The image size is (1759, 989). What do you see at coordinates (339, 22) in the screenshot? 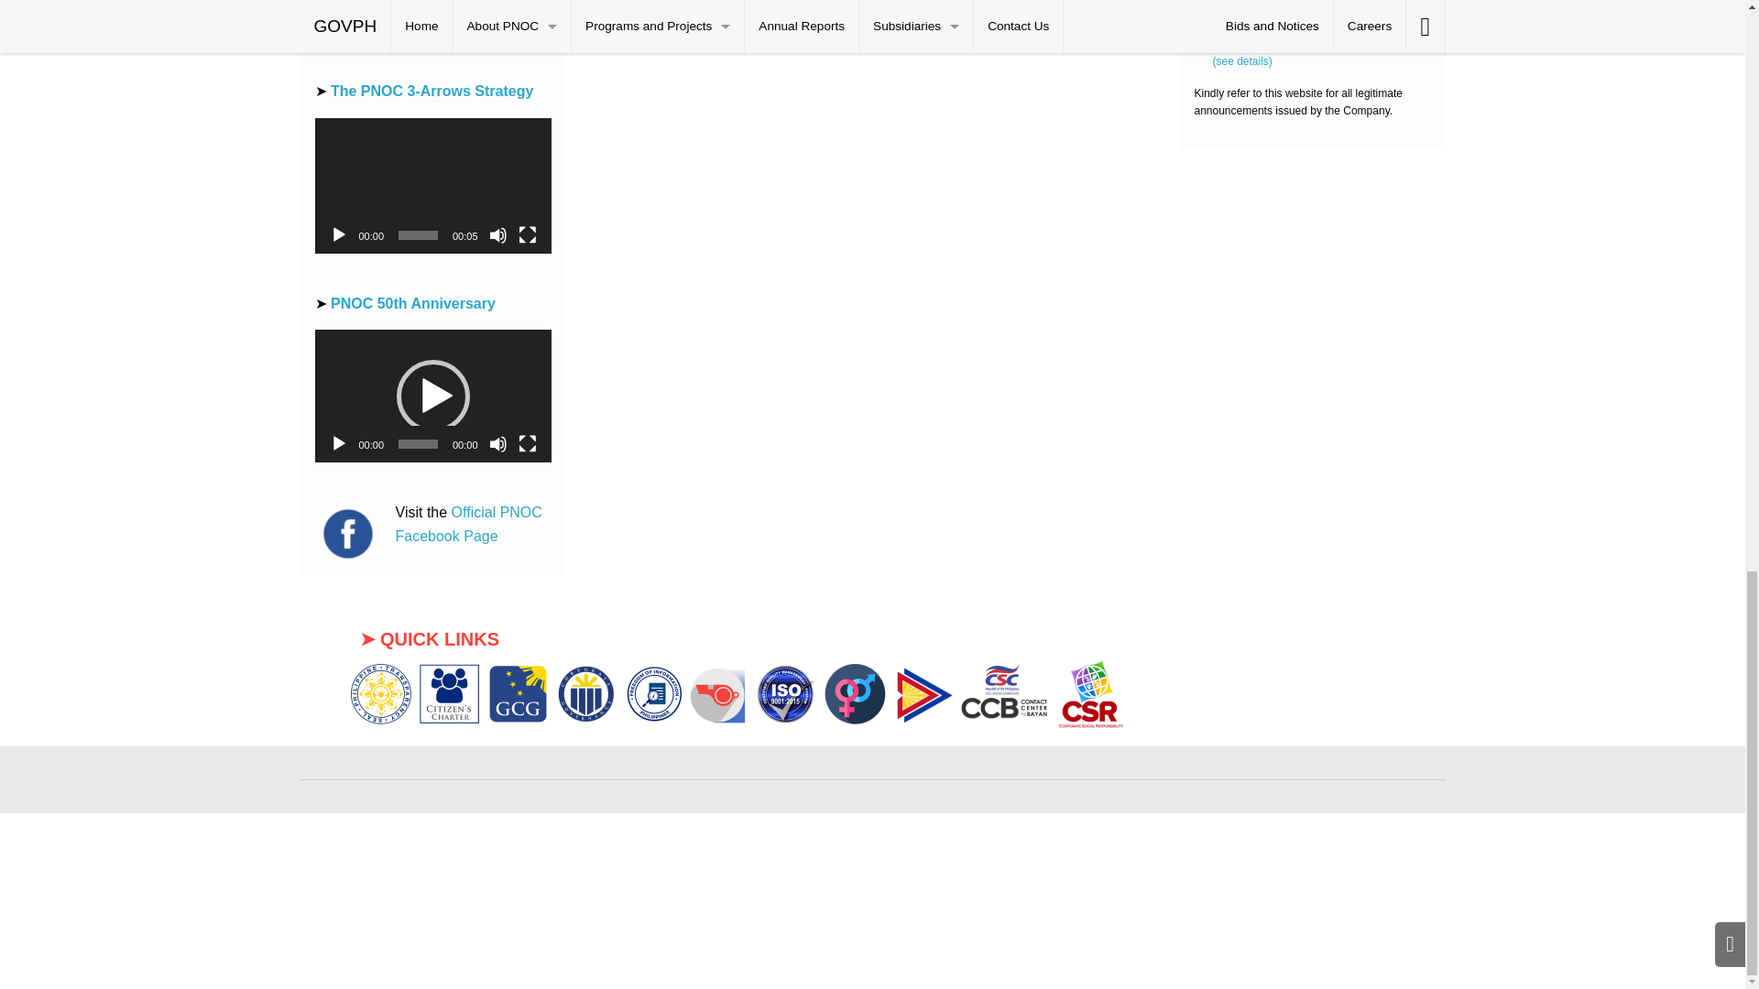
I see `Play` at bounding box center [339, 22].